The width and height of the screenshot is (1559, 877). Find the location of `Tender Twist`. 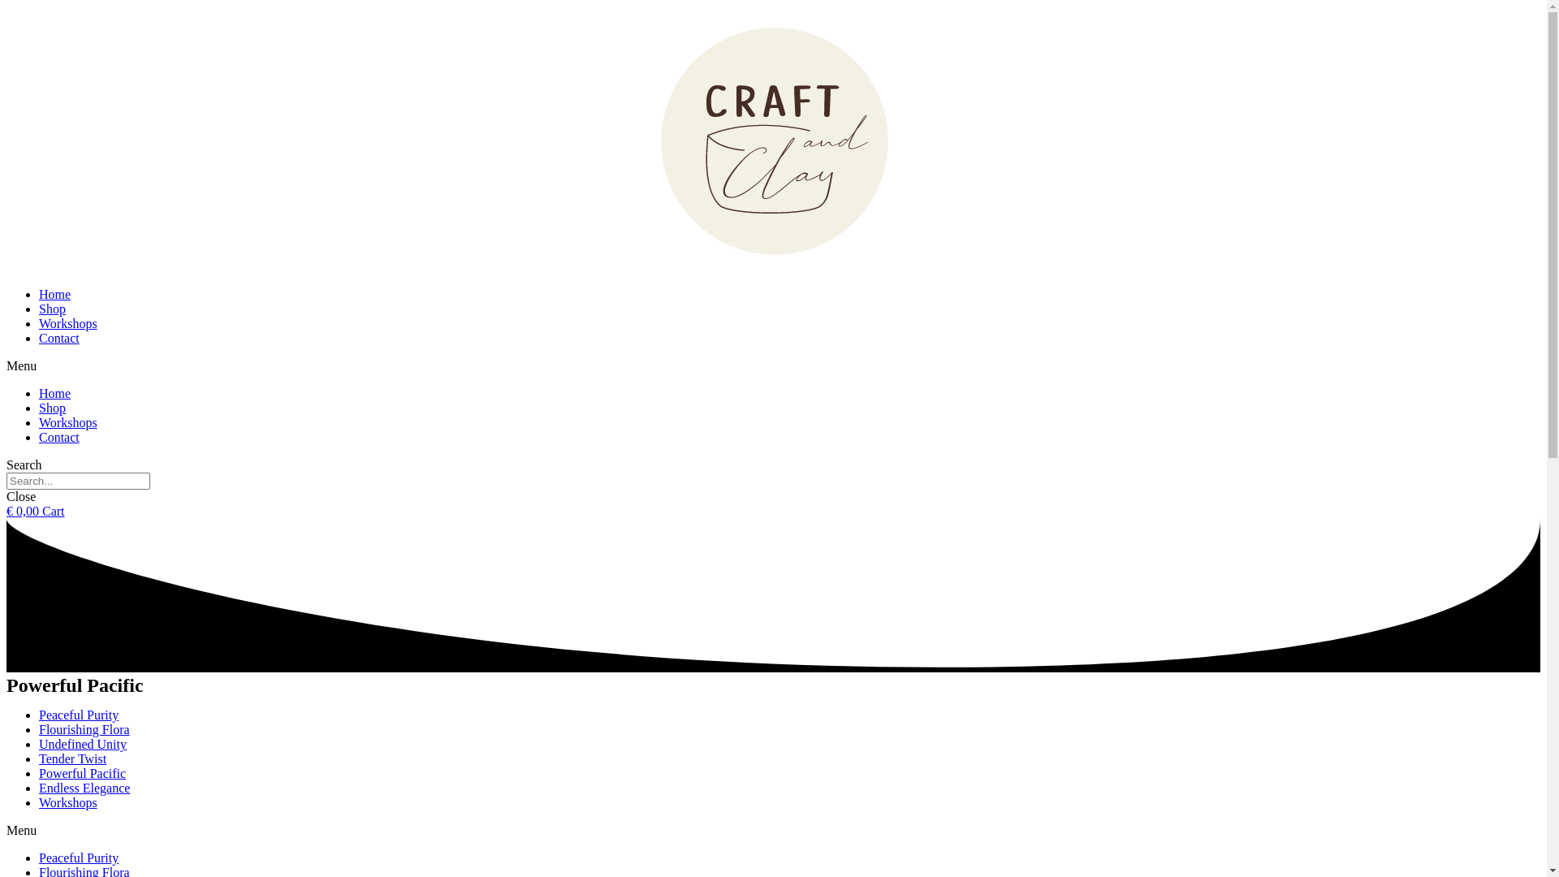

Tender Twist is located at coordinates (73, 758).